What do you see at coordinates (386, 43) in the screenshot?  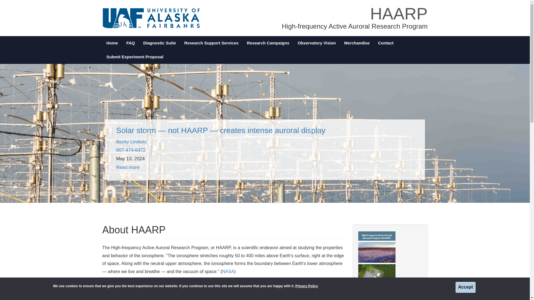 I see `Contact` at bounding box center [386, 43].